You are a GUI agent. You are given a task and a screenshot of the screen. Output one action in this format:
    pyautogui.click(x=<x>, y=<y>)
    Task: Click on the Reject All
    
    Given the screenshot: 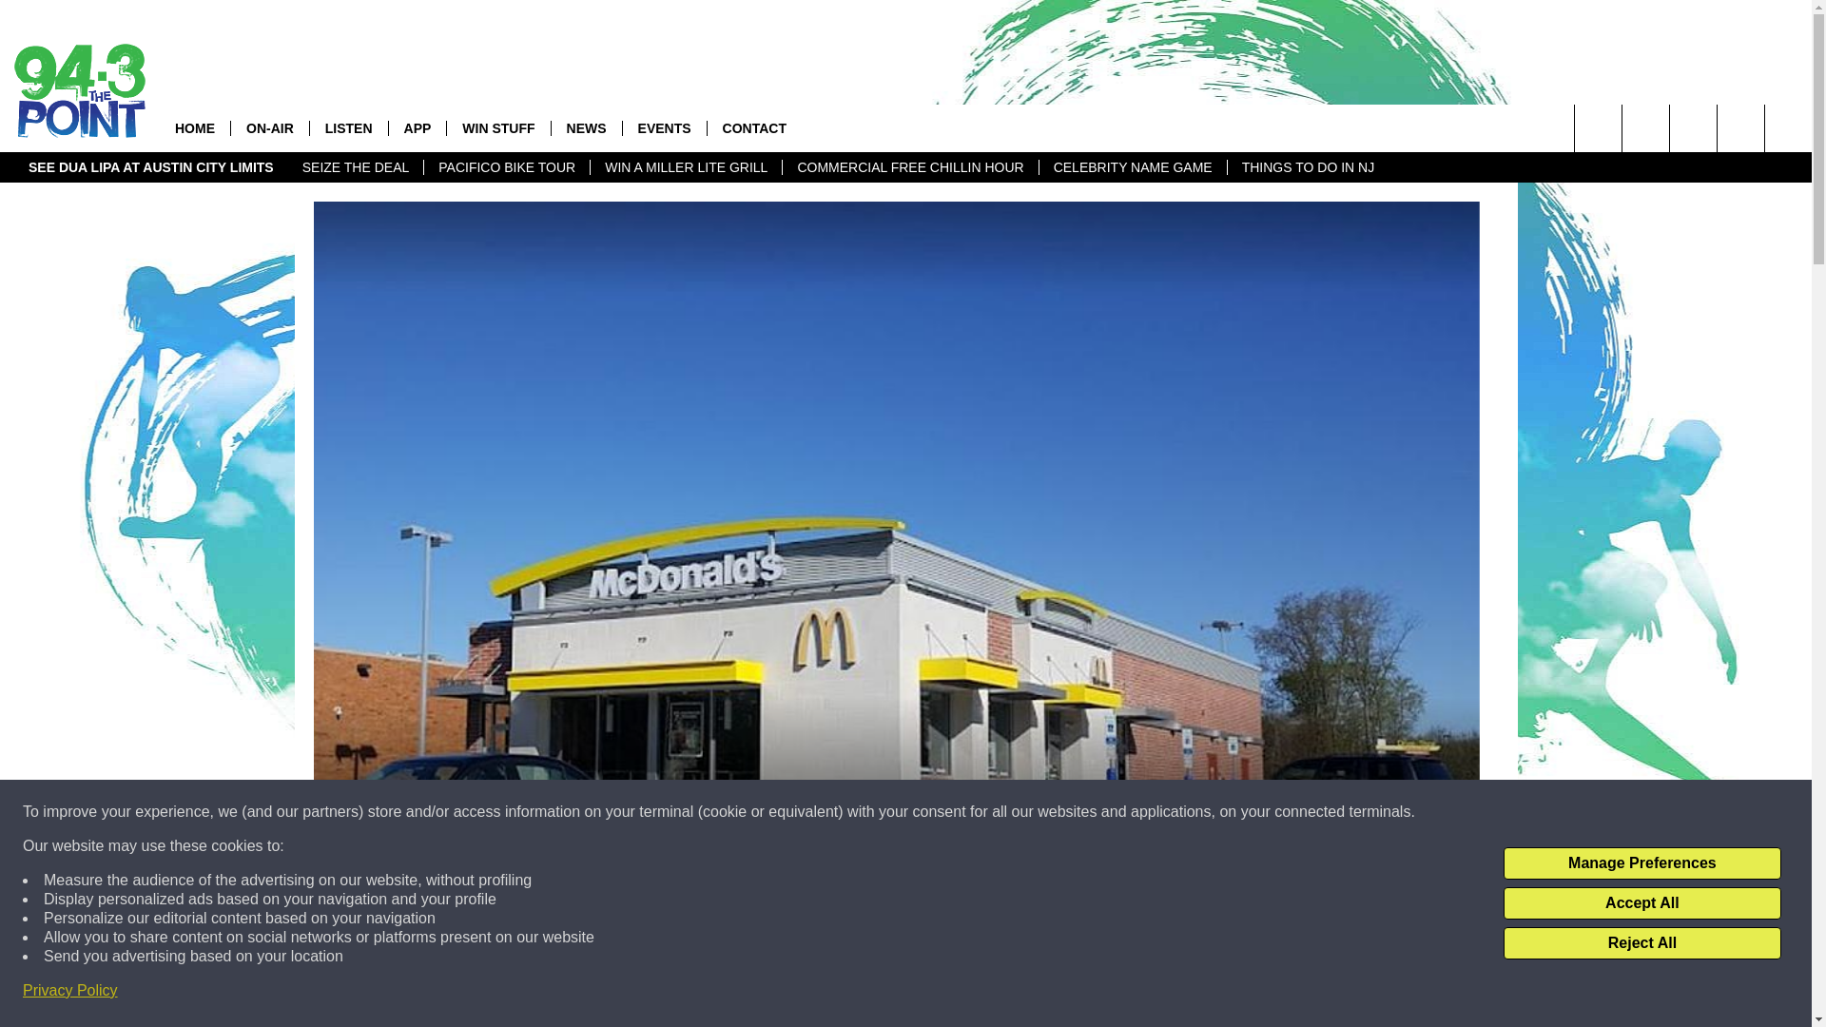 What is the action you would take?
    pyautogui.click(x=1641, y=943)
    